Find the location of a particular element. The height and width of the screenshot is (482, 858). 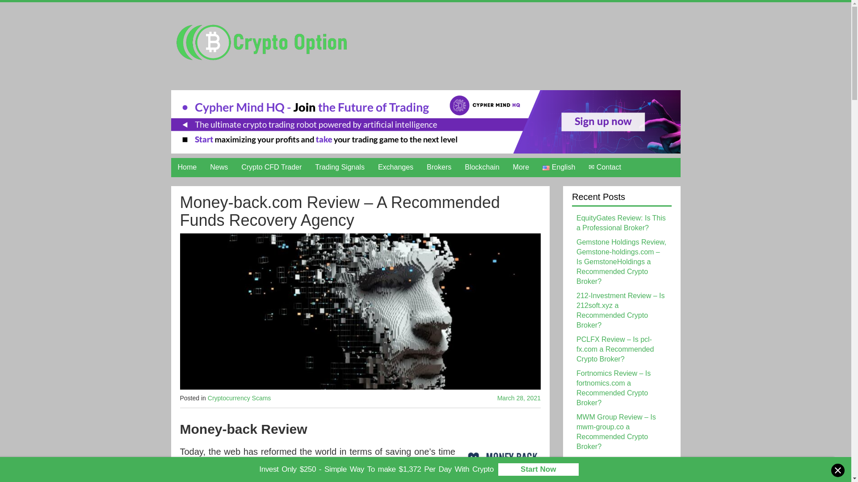

More is located at coordinates (521, 167).